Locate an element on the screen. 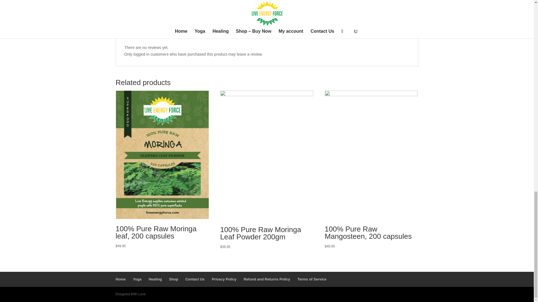 This screenshot has width=538, height=302. Terms of Service is located at coordinates (312, 279).